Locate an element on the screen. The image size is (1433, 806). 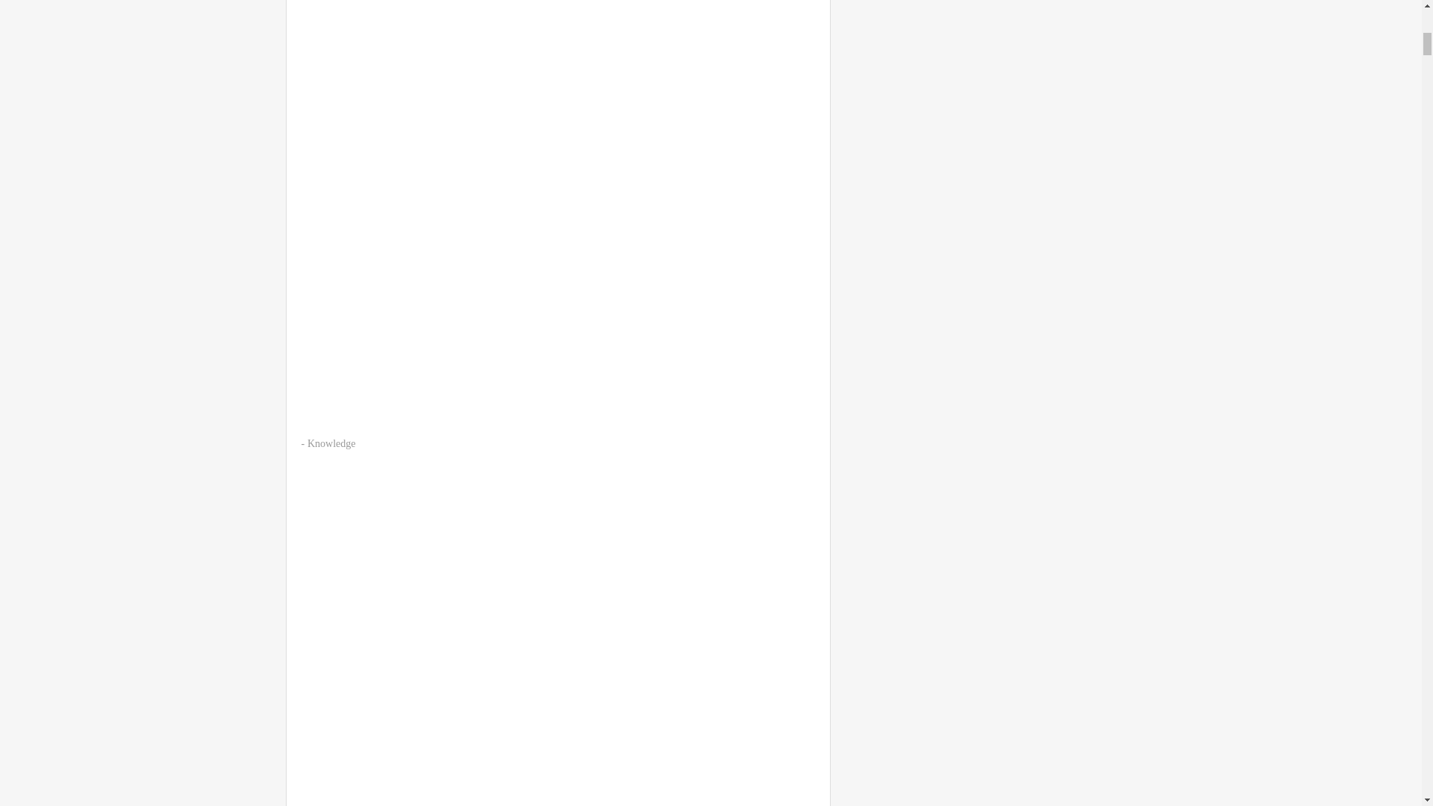
Knowledge is located at coordinates (331, 443).